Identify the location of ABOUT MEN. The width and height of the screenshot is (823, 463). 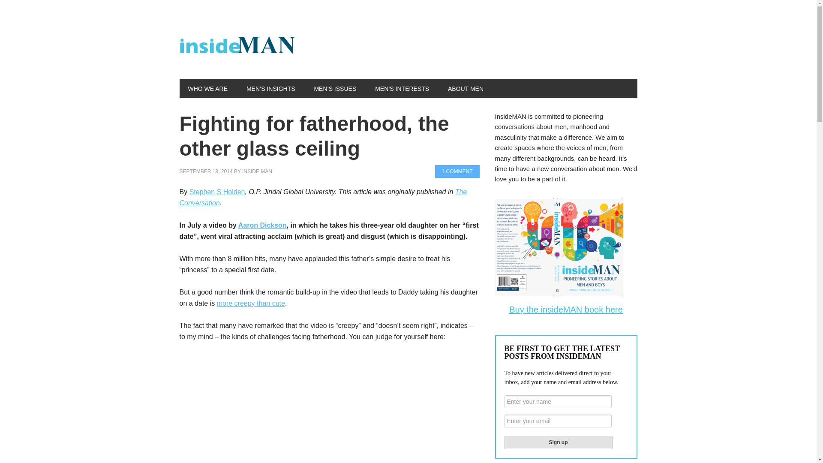
(466, 88).